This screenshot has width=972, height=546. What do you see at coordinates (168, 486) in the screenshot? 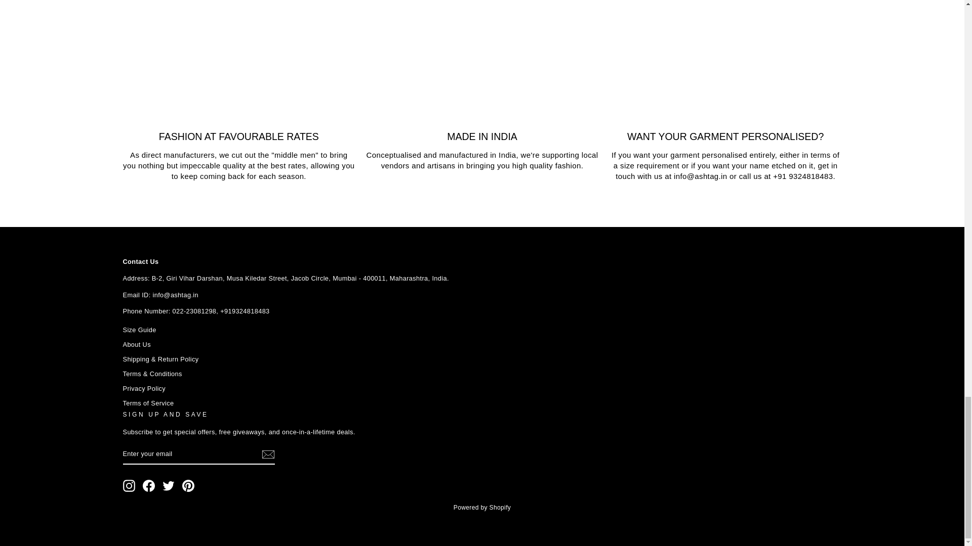
I see `twitter` at bounding box center [168, 486].